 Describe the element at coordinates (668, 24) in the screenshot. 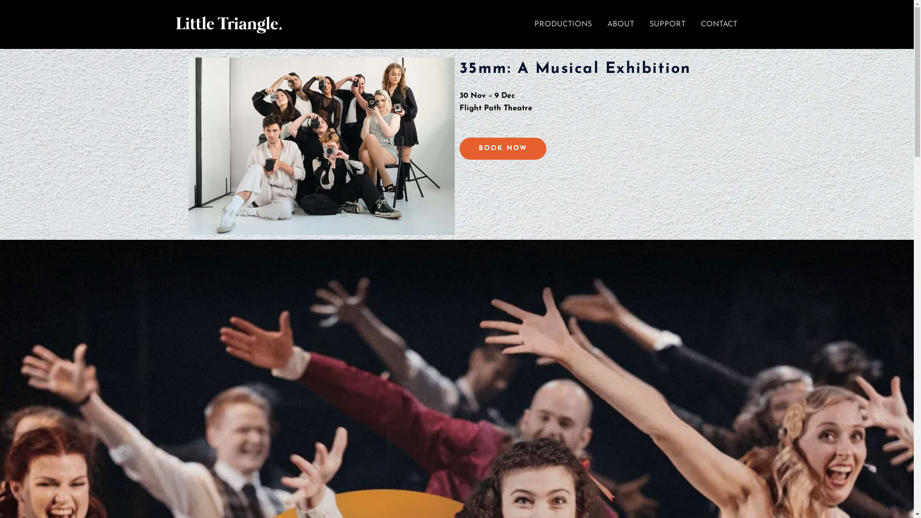

I see `SUPPORT` at that location.